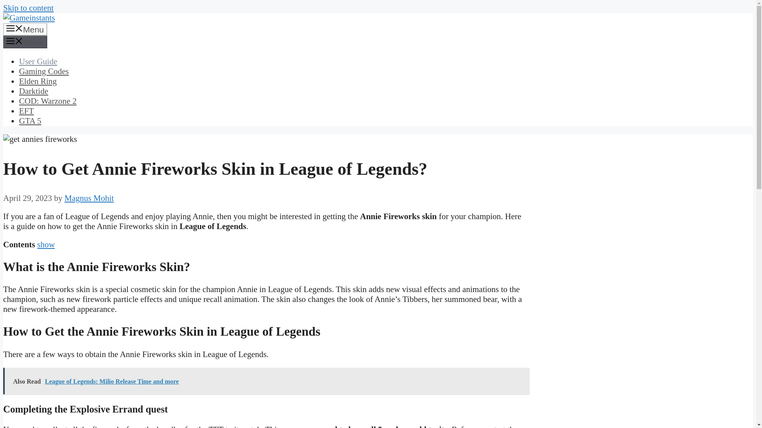  I want to click on Elden Ring, so click(38, 81).